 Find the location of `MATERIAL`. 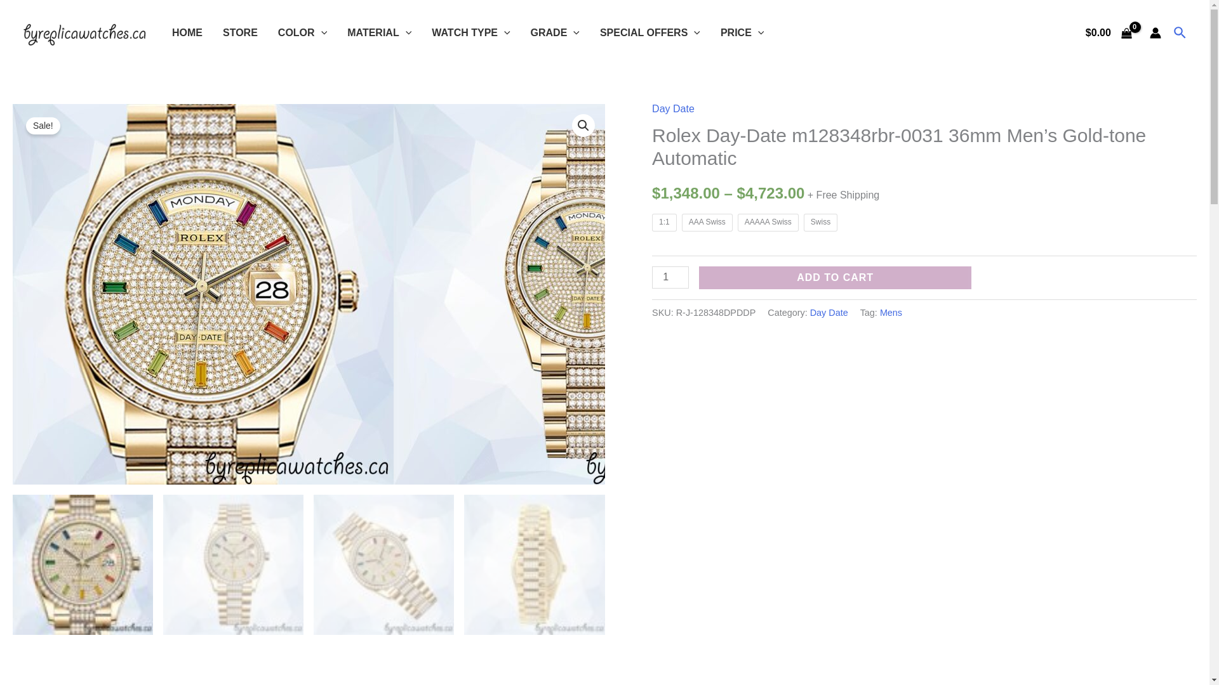

MATERIAL is located at coordinates (380, 33).